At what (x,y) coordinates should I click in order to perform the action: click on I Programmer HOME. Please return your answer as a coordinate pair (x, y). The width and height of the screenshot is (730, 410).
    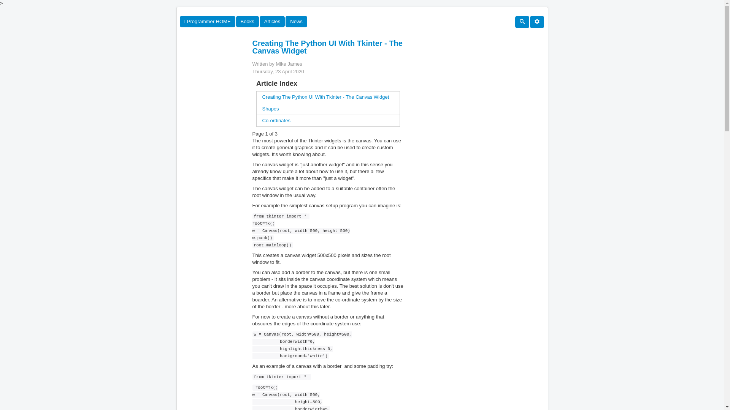
    Looking at the image, I should click on (207, 22).